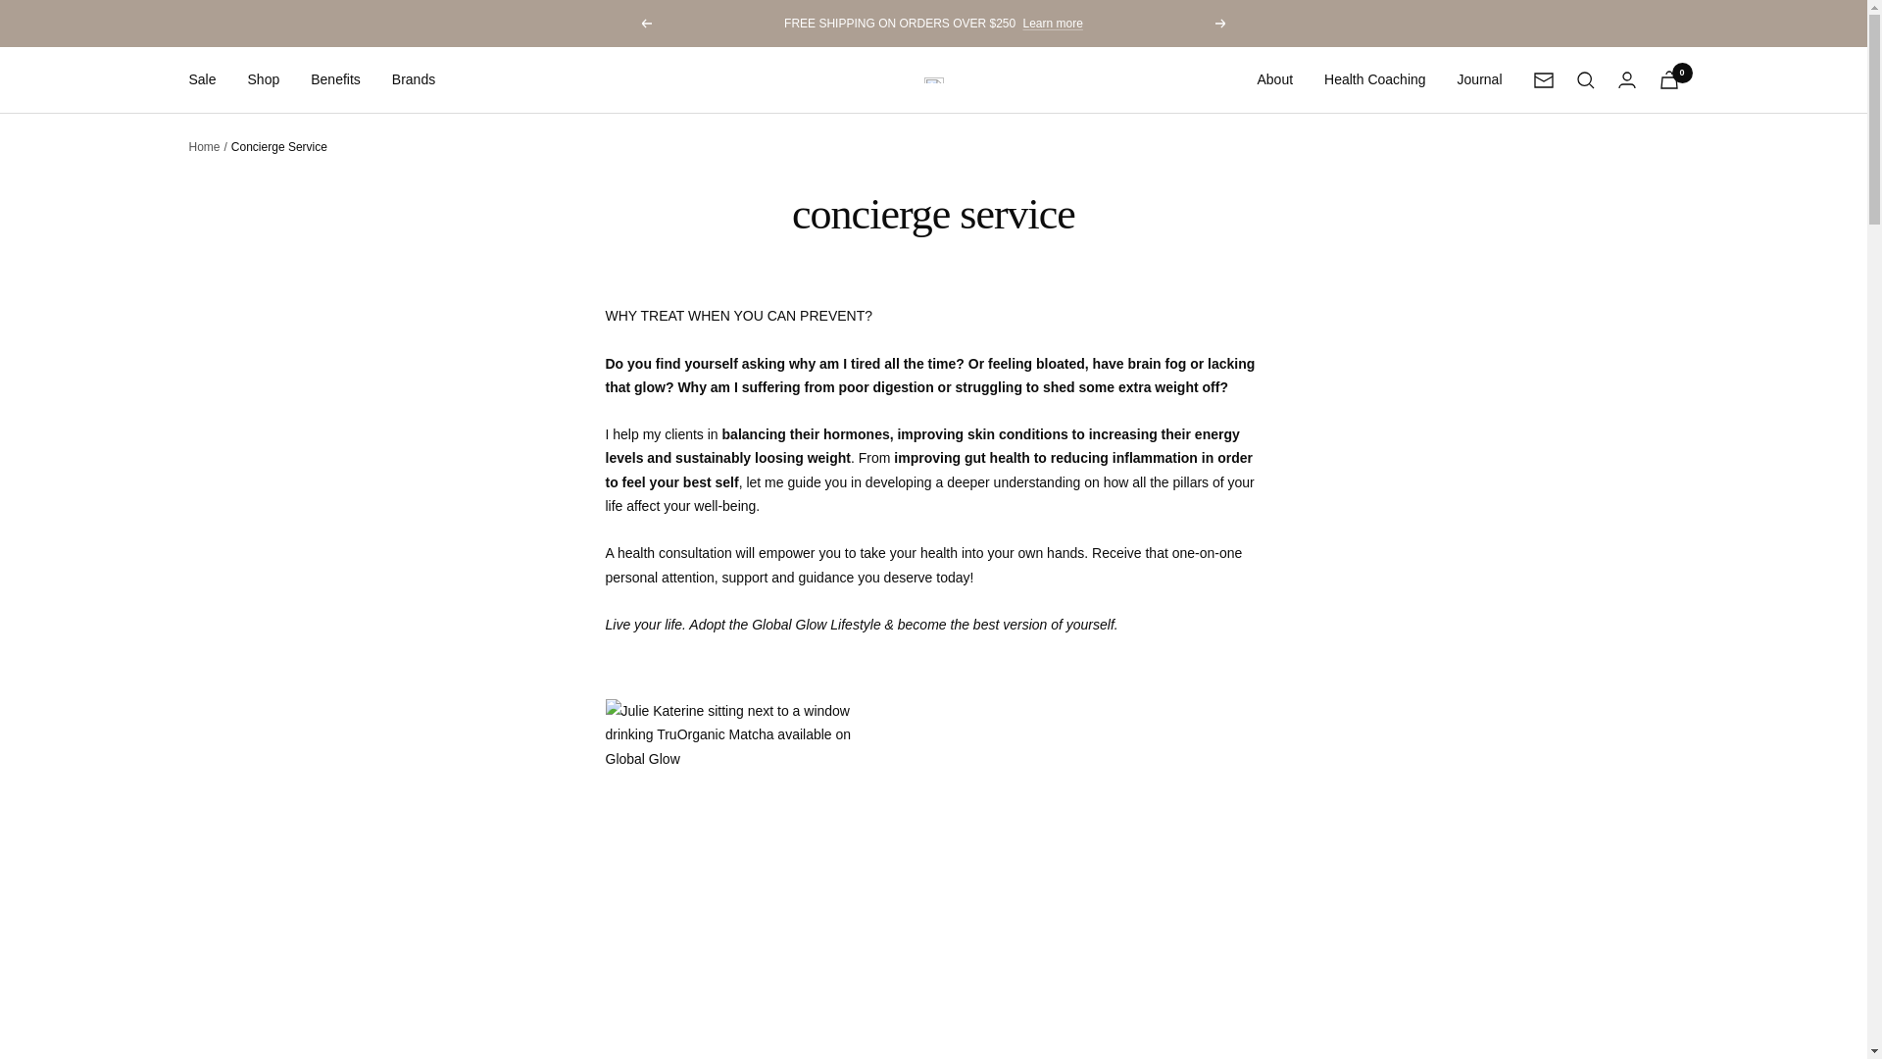 The height and width of the screenshot is (1059, 1882). What do you see at coordinates (335, 78) in the screenshot?
I see `Benefits` at bounding box center [335, 78].